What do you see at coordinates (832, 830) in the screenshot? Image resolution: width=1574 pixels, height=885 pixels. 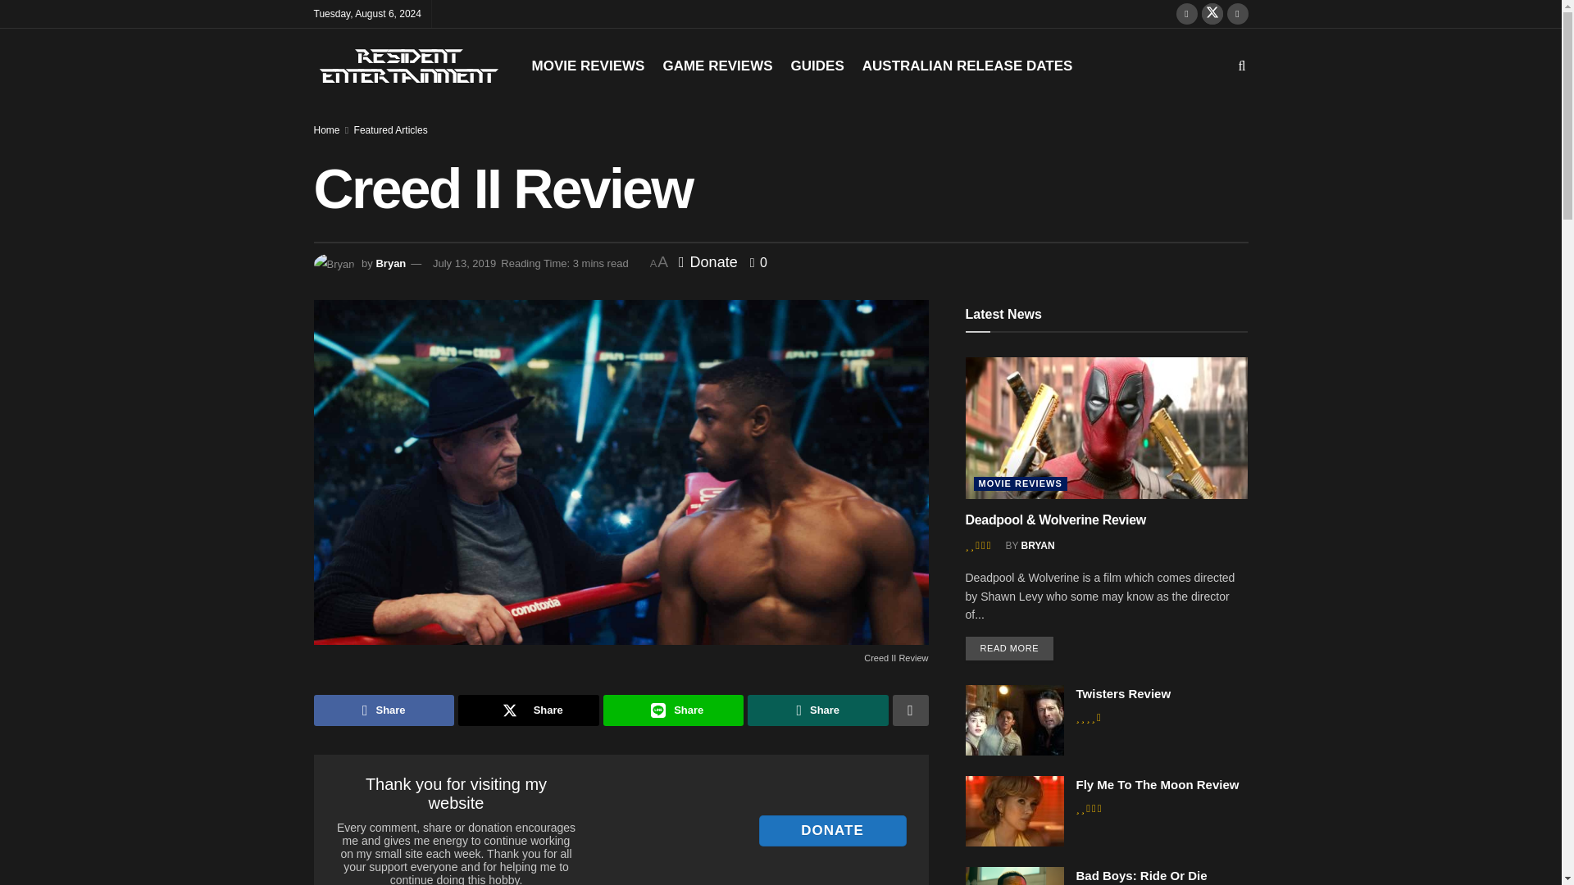 I see `DONATE` at bounding box center [832, 830].